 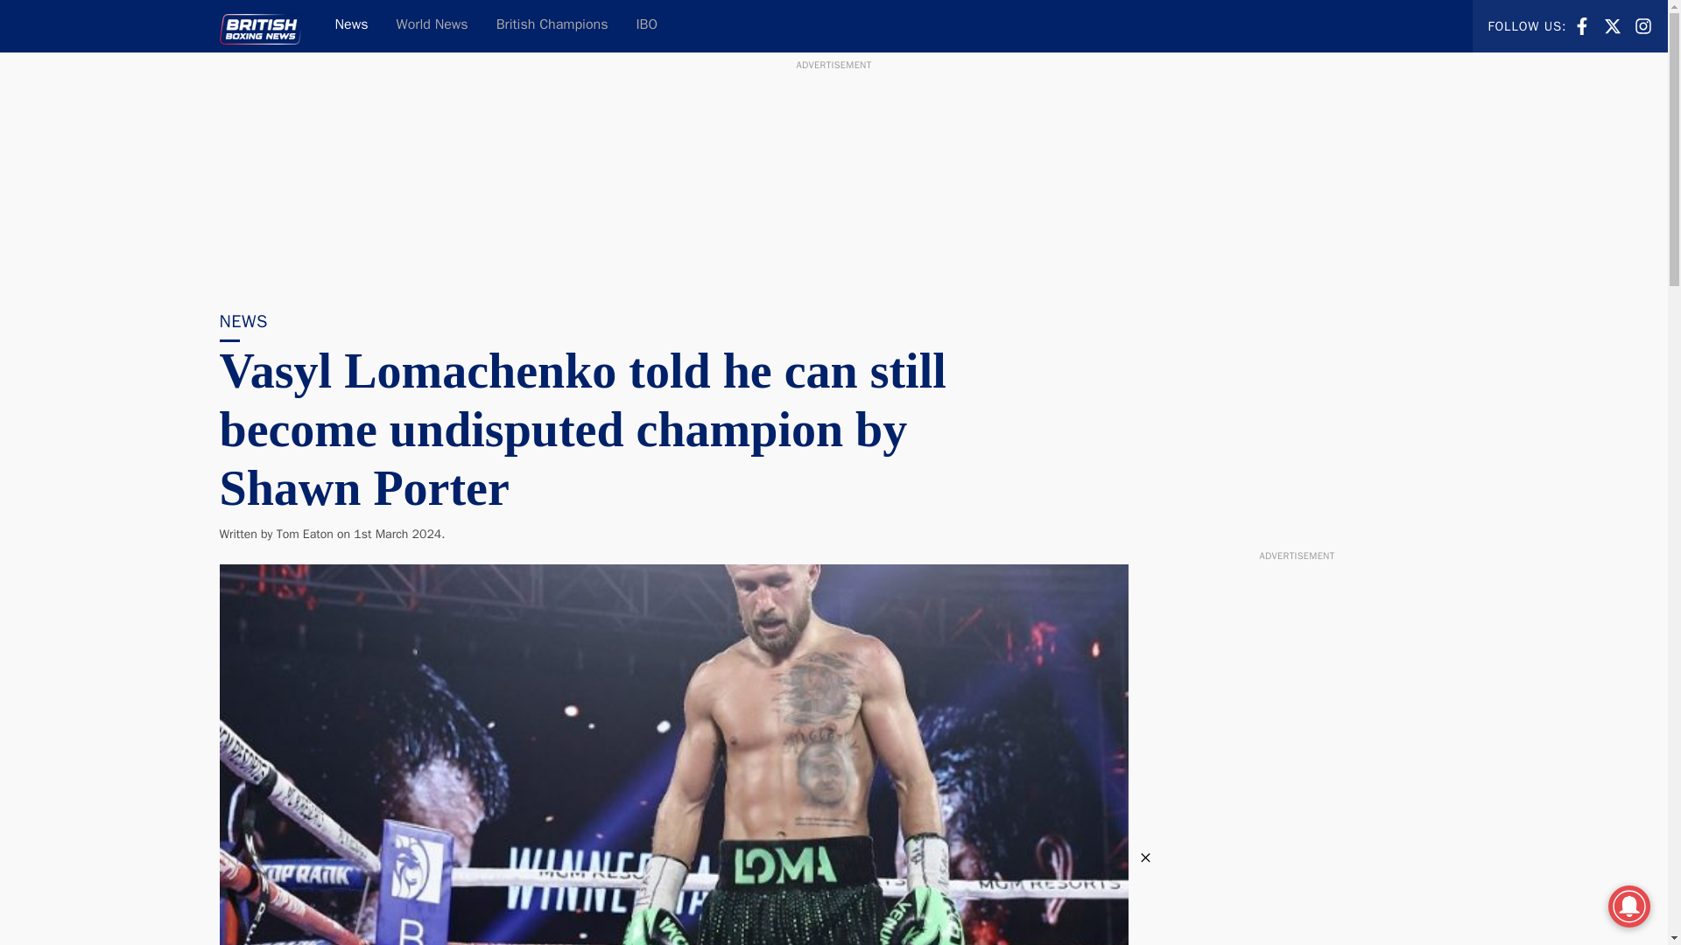 What do you see at coordinates (350, 26) in the screenshot?
I see `INSTAGRAM` at bounding box center [350, 26].